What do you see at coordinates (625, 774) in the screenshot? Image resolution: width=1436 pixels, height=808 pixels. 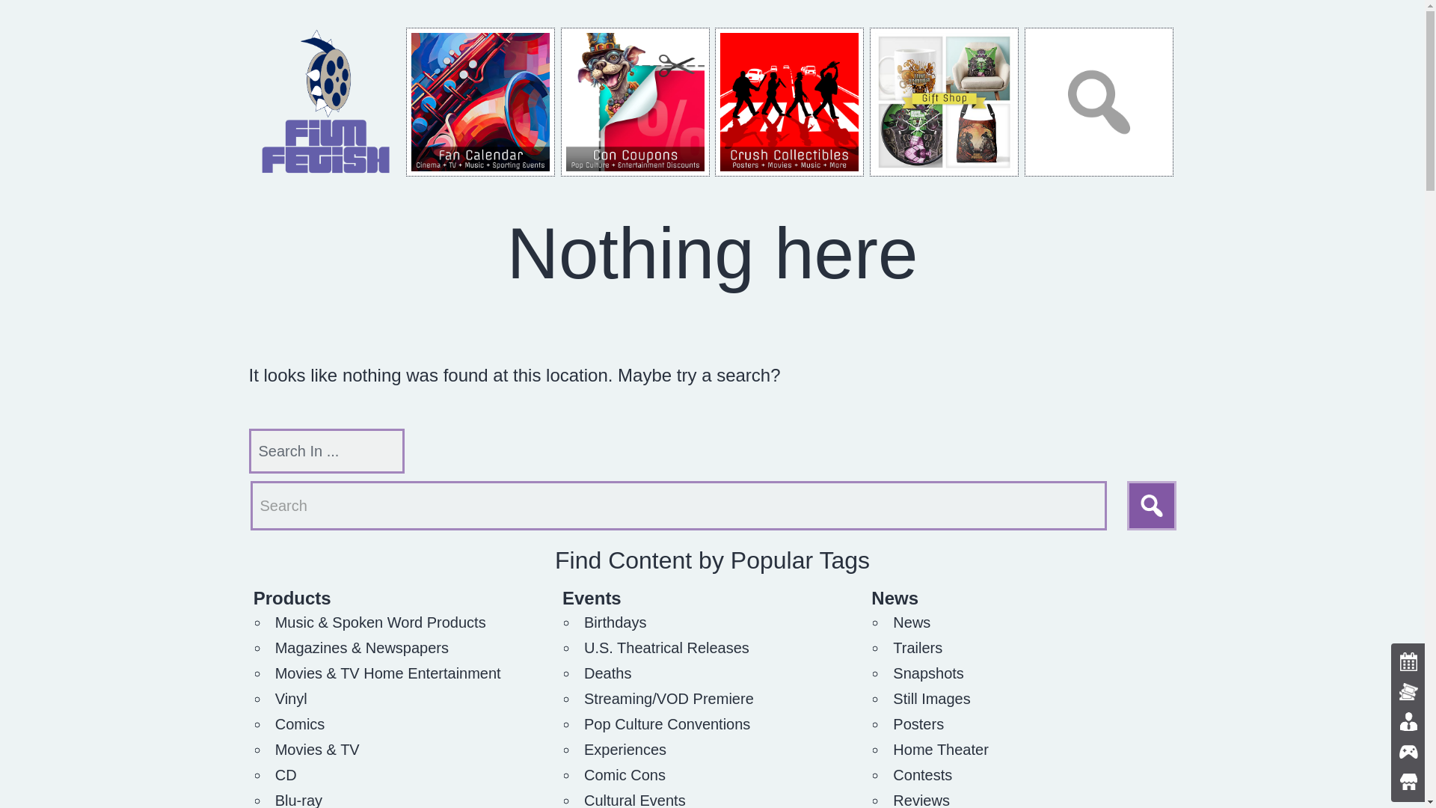 I see `Comic Cons` at bounding box center [625, 774].